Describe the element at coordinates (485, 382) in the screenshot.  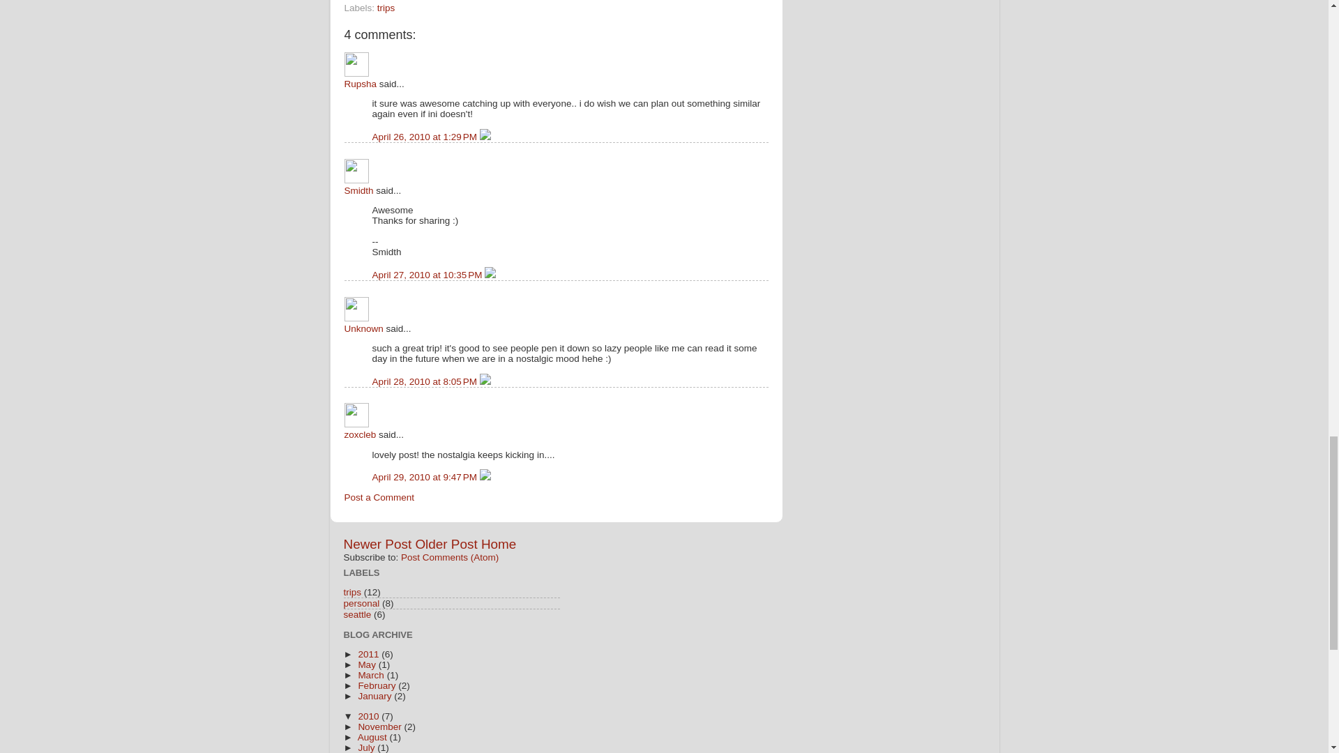
I see `Delete Comment` at that location.